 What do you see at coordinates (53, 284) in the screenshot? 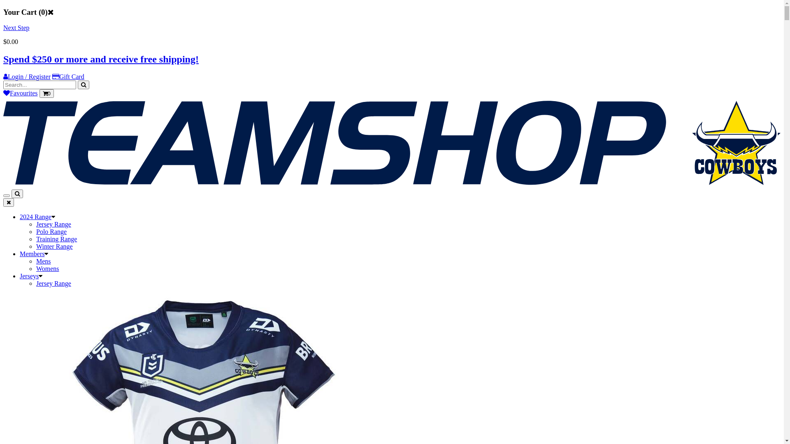
I see `Jersey Range` at bounding box center [53, 284].